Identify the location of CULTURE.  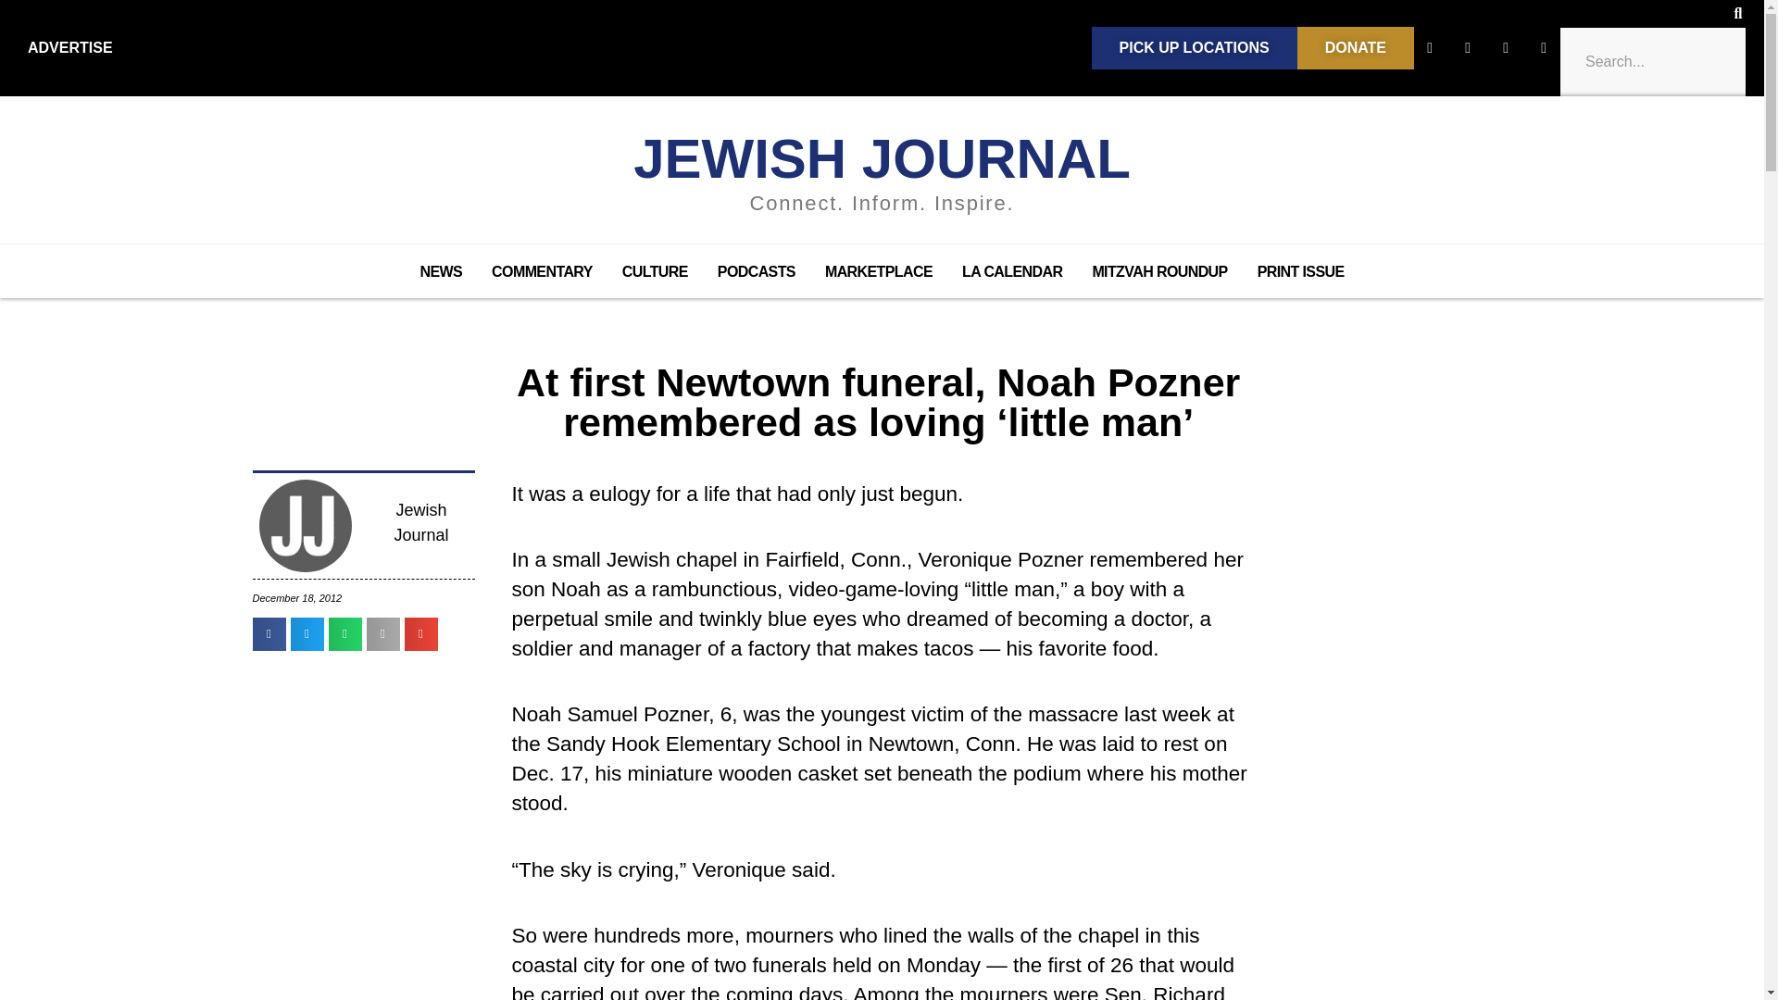
(655, 271).